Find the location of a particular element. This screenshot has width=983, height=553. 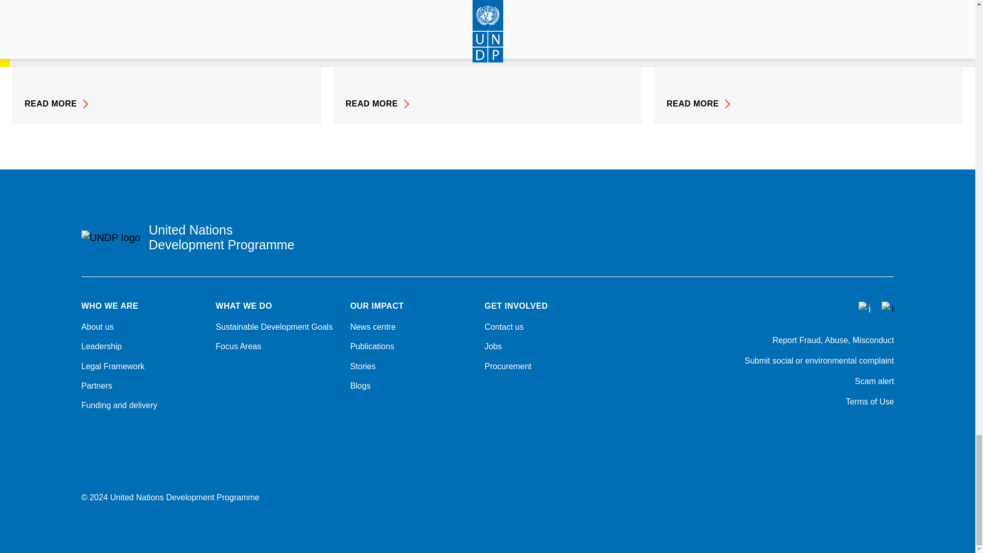

Focus Areas is located at coordinates (276, 346).